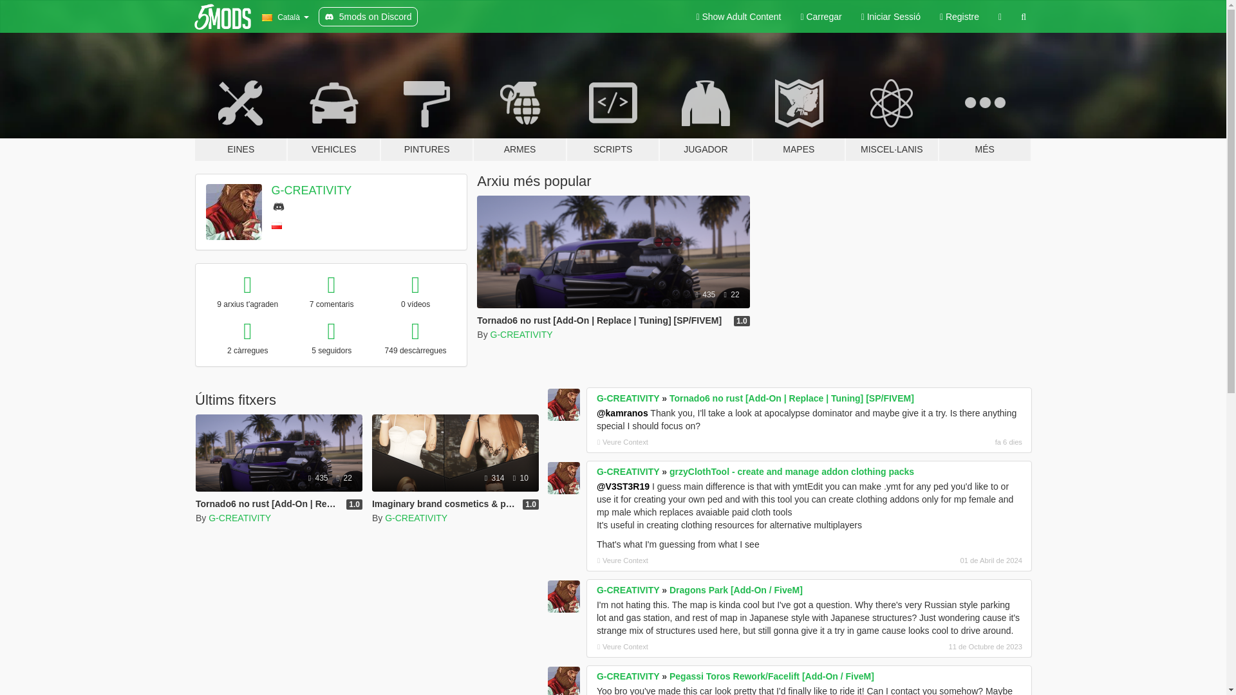 The width and height of the screenshot is (1236, 695). What do you see at coordinates (521, 335) in the screenshot?
I see `G-CREATIVITY` at bounding box center [521, 335].